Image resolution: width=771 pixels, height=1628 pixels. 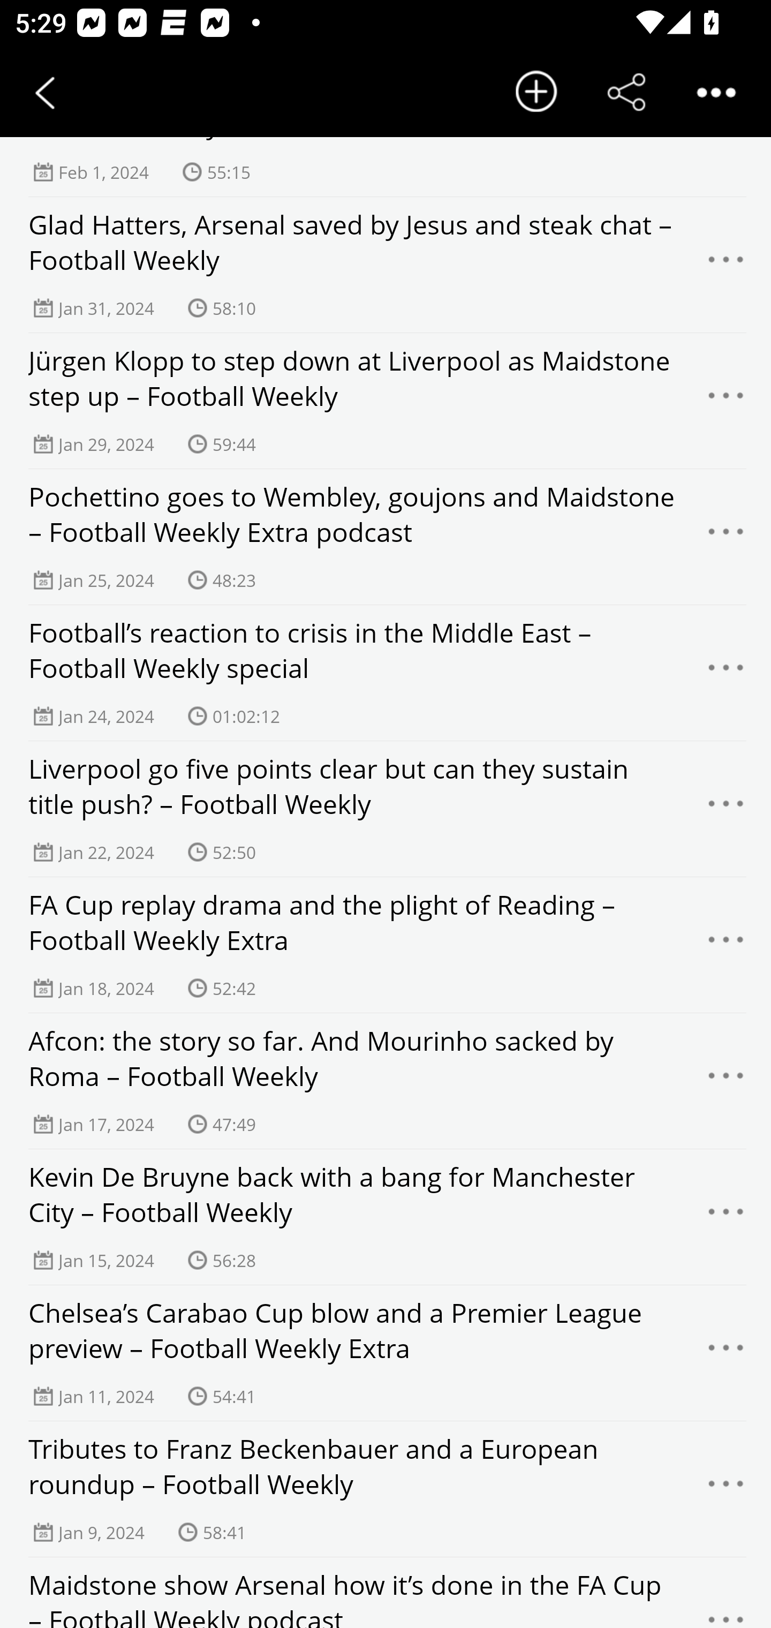 What do you see at coordinates (726, 265) in the screenshot?
I see `Menu` at bounding box center [726, 265].